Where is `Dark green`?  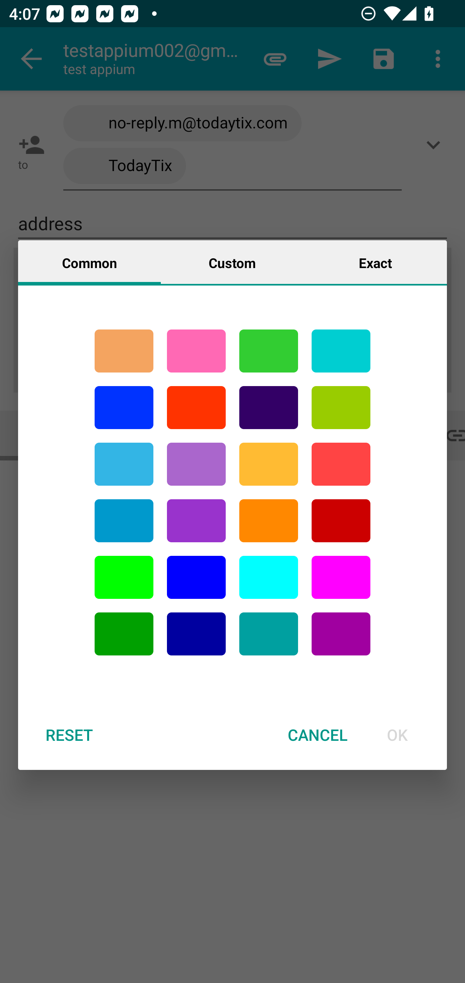
Dark green is located at coordinates (124, 634).